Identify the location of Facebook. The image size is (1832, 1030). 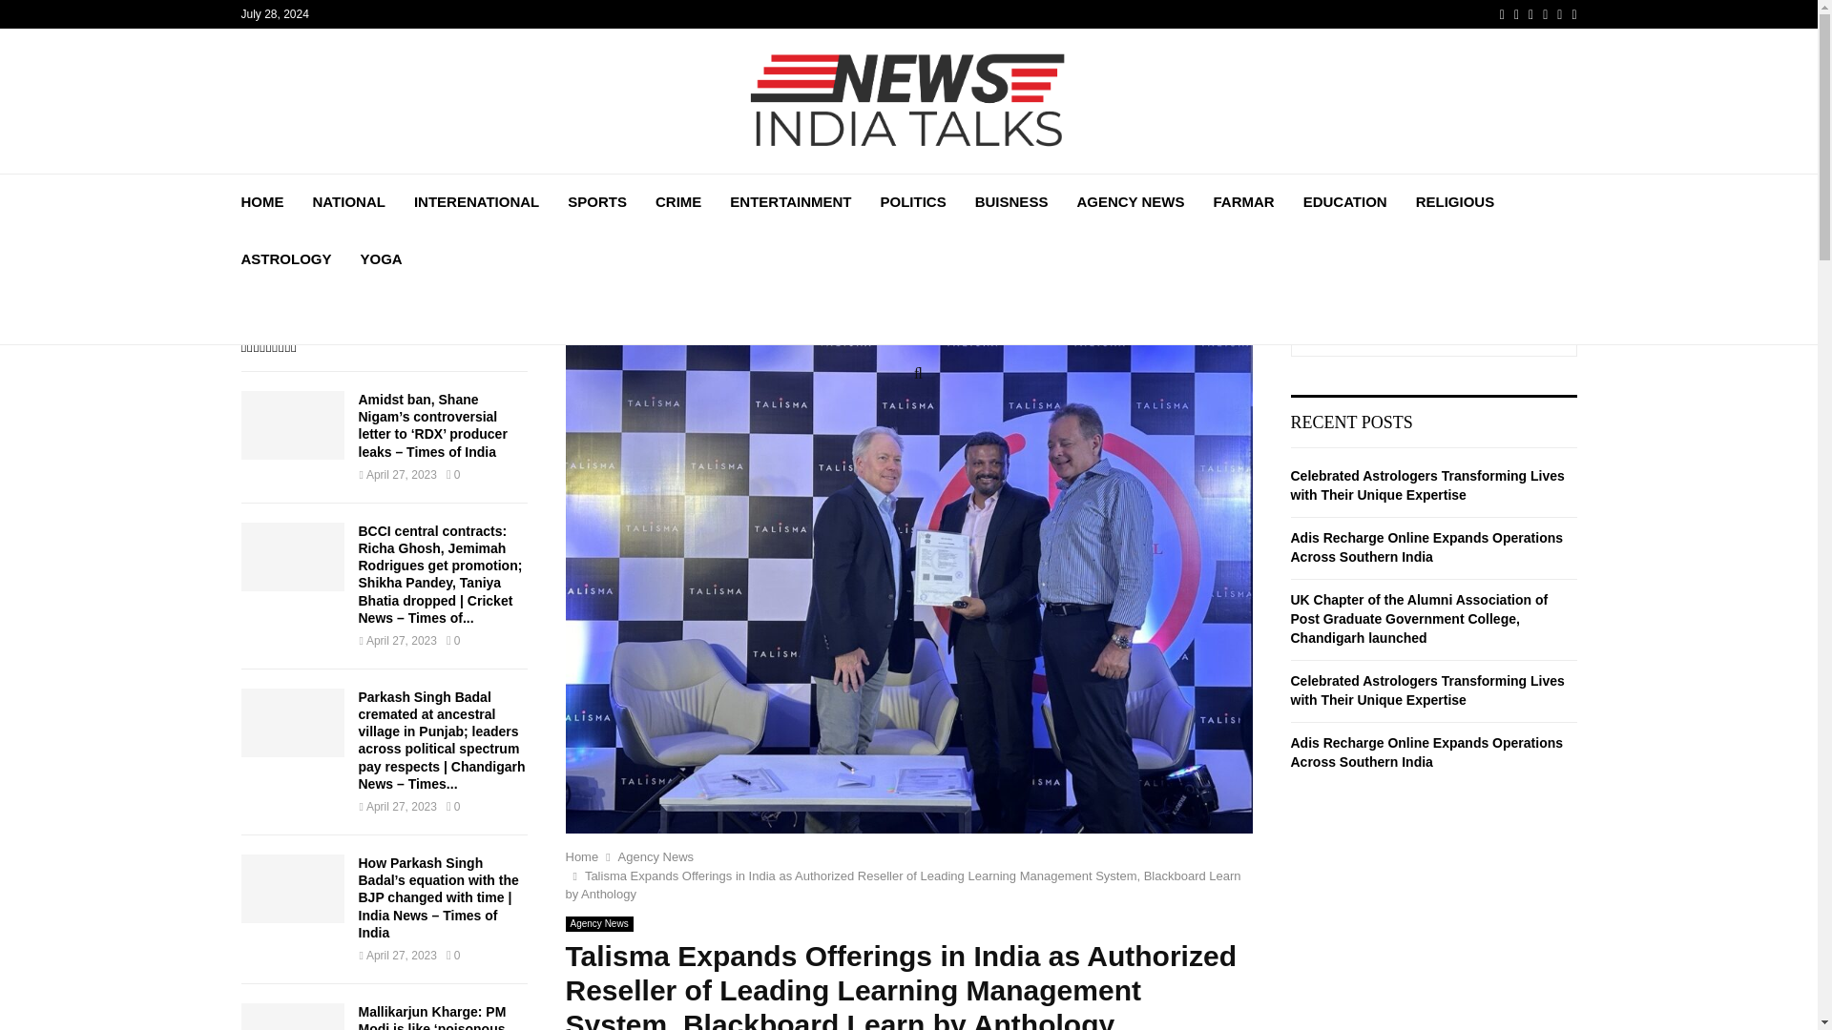
(1502, 14).